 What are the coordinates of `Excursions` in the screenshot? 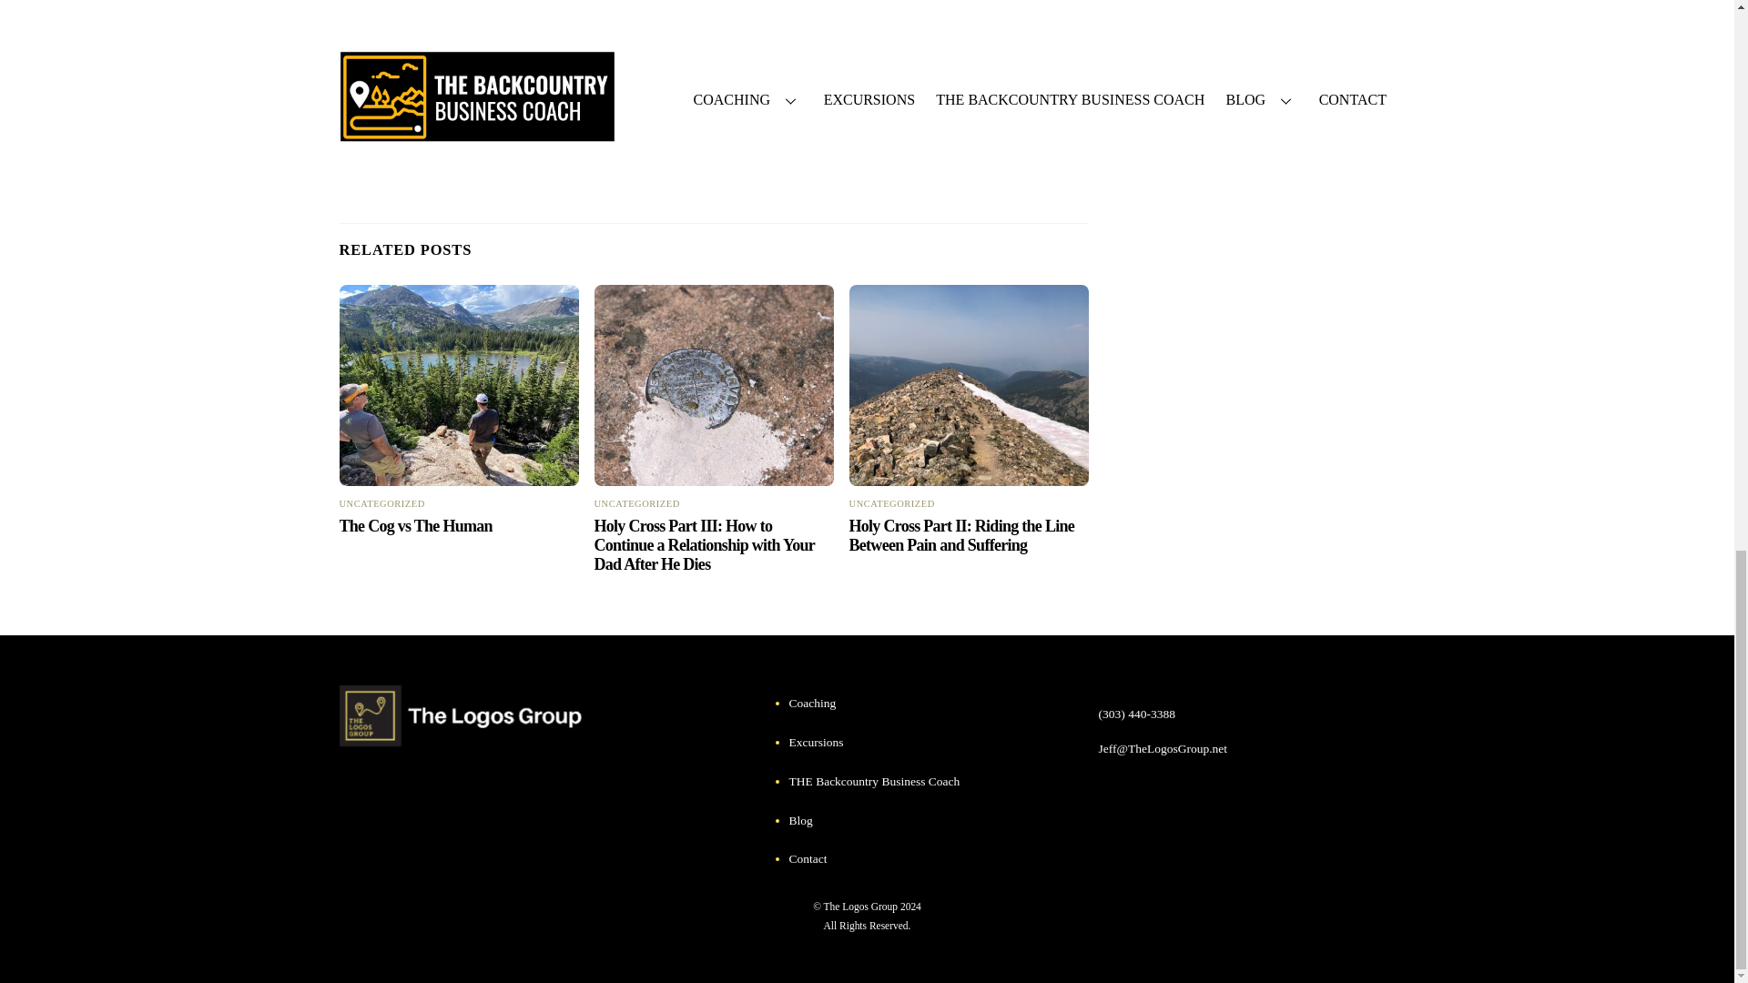 It's located at (817, 741).